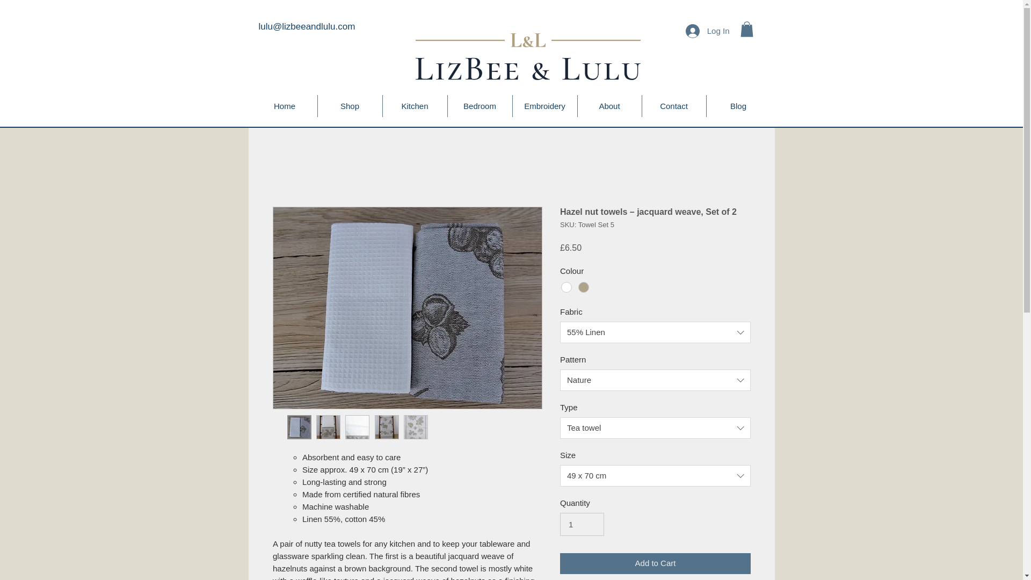 This screenshot has width=1031, height=580. I want to click on Blog, so click(738, 106).